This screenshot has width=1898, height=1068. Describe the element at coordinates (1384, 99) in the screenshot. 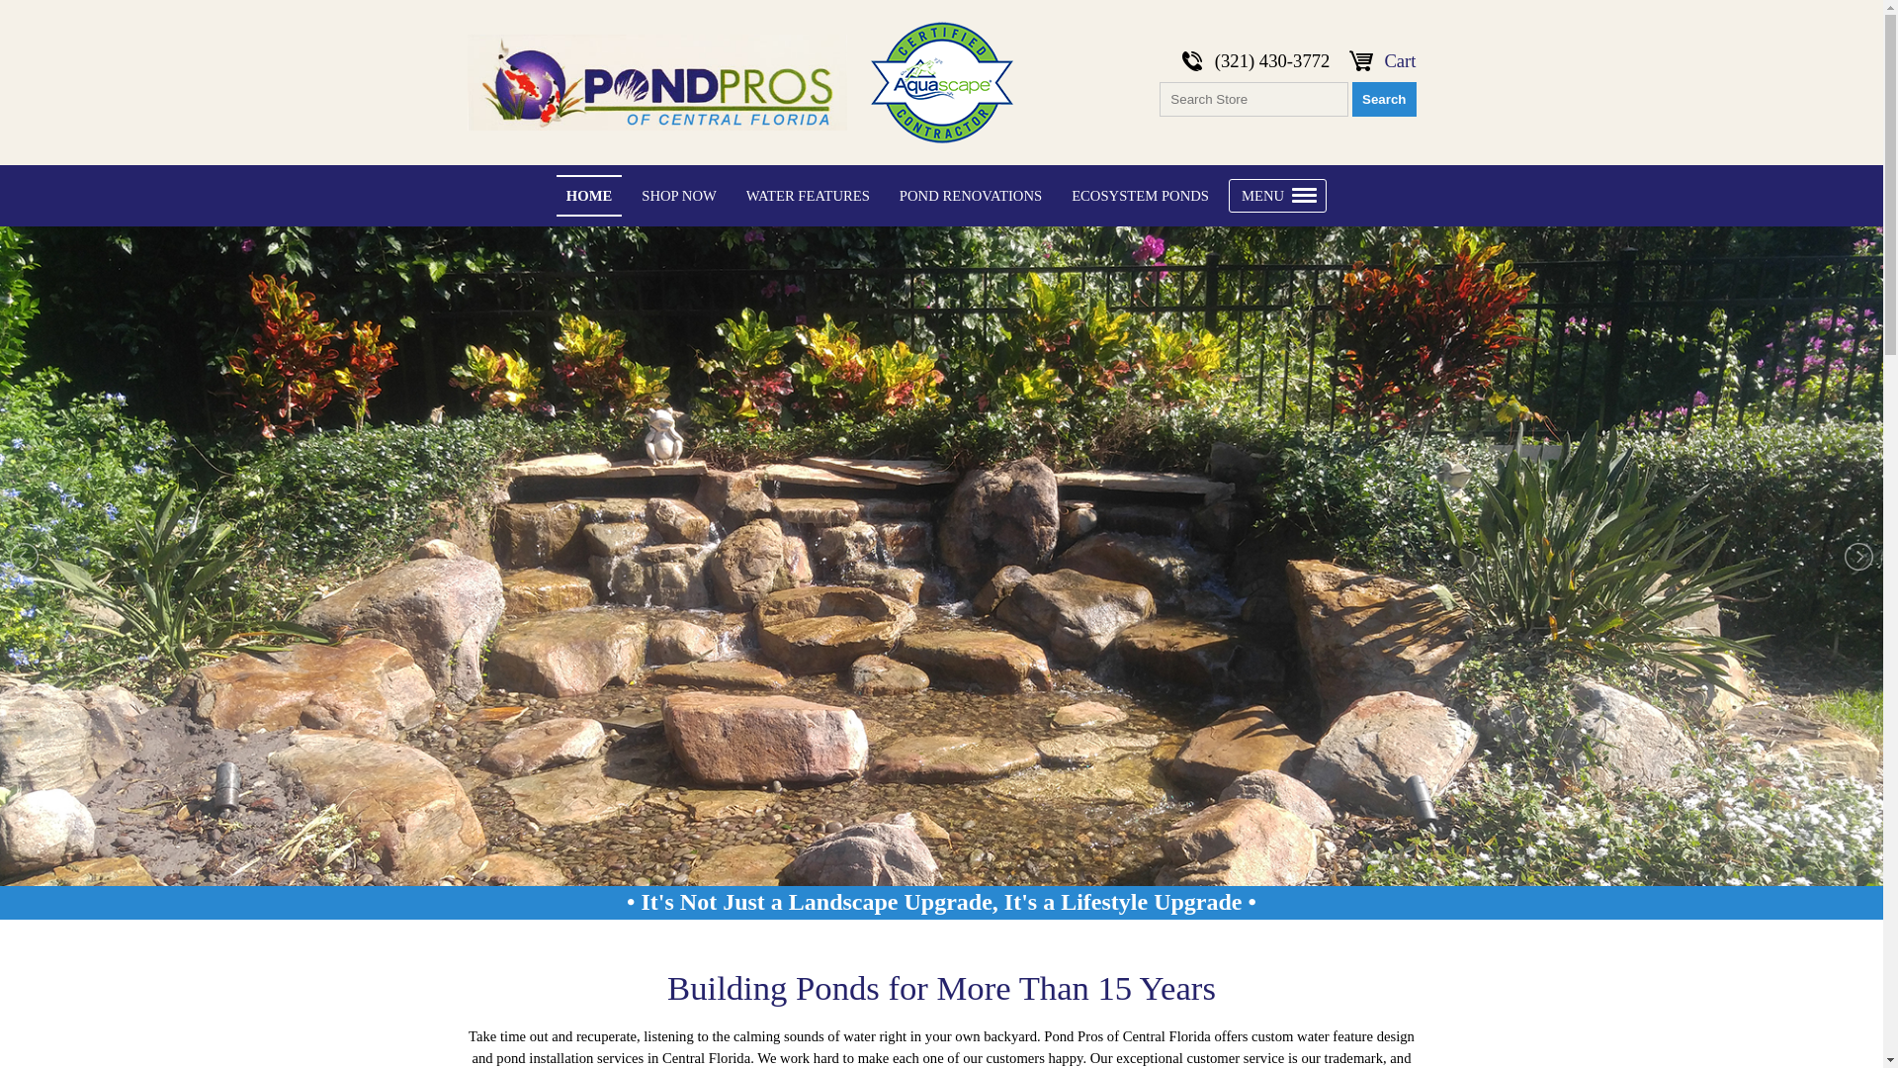

I see `Search` at that location.